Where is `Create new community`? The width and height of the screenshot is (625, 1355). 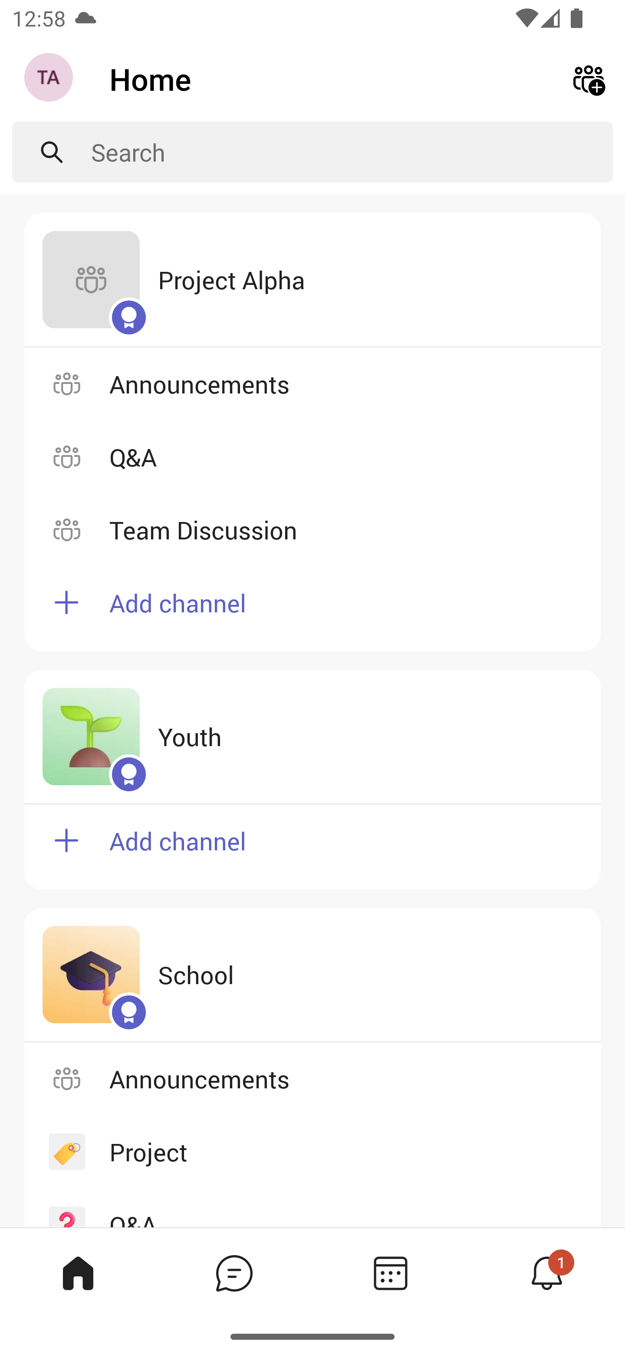 Create new community is located at coordinates (589, 78).